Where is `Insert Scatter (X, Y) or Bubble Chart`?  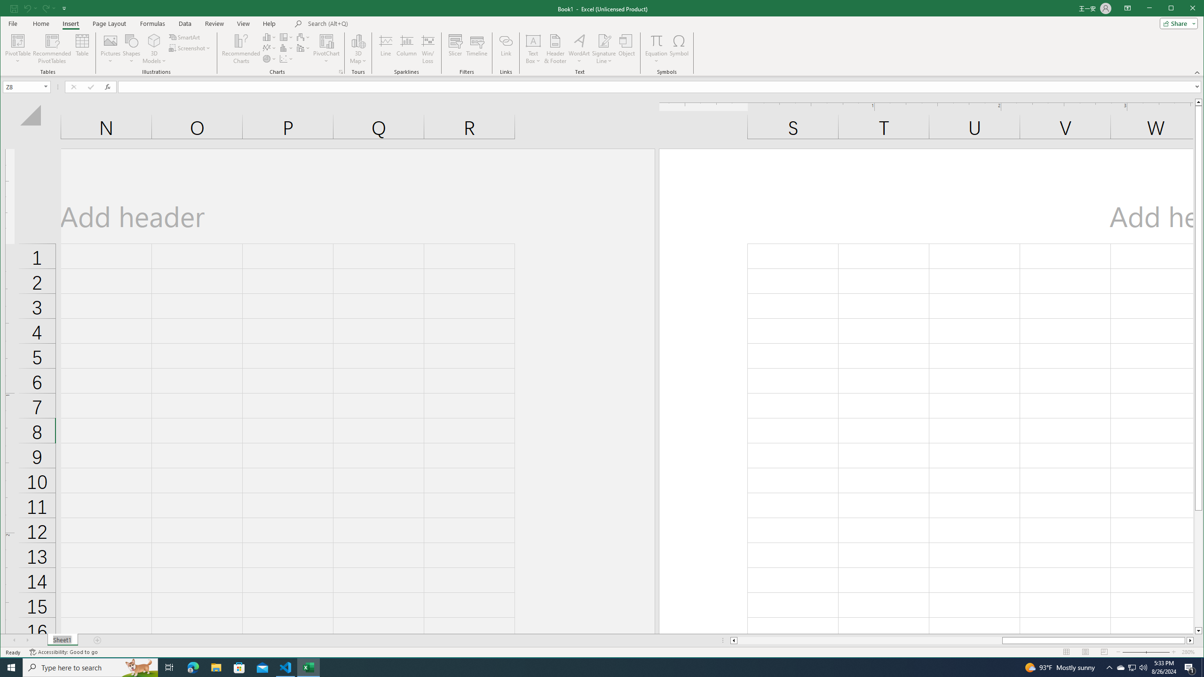
Insert Scatter (X, Y) or Bubble Chart is located at coordinates (286, 58).